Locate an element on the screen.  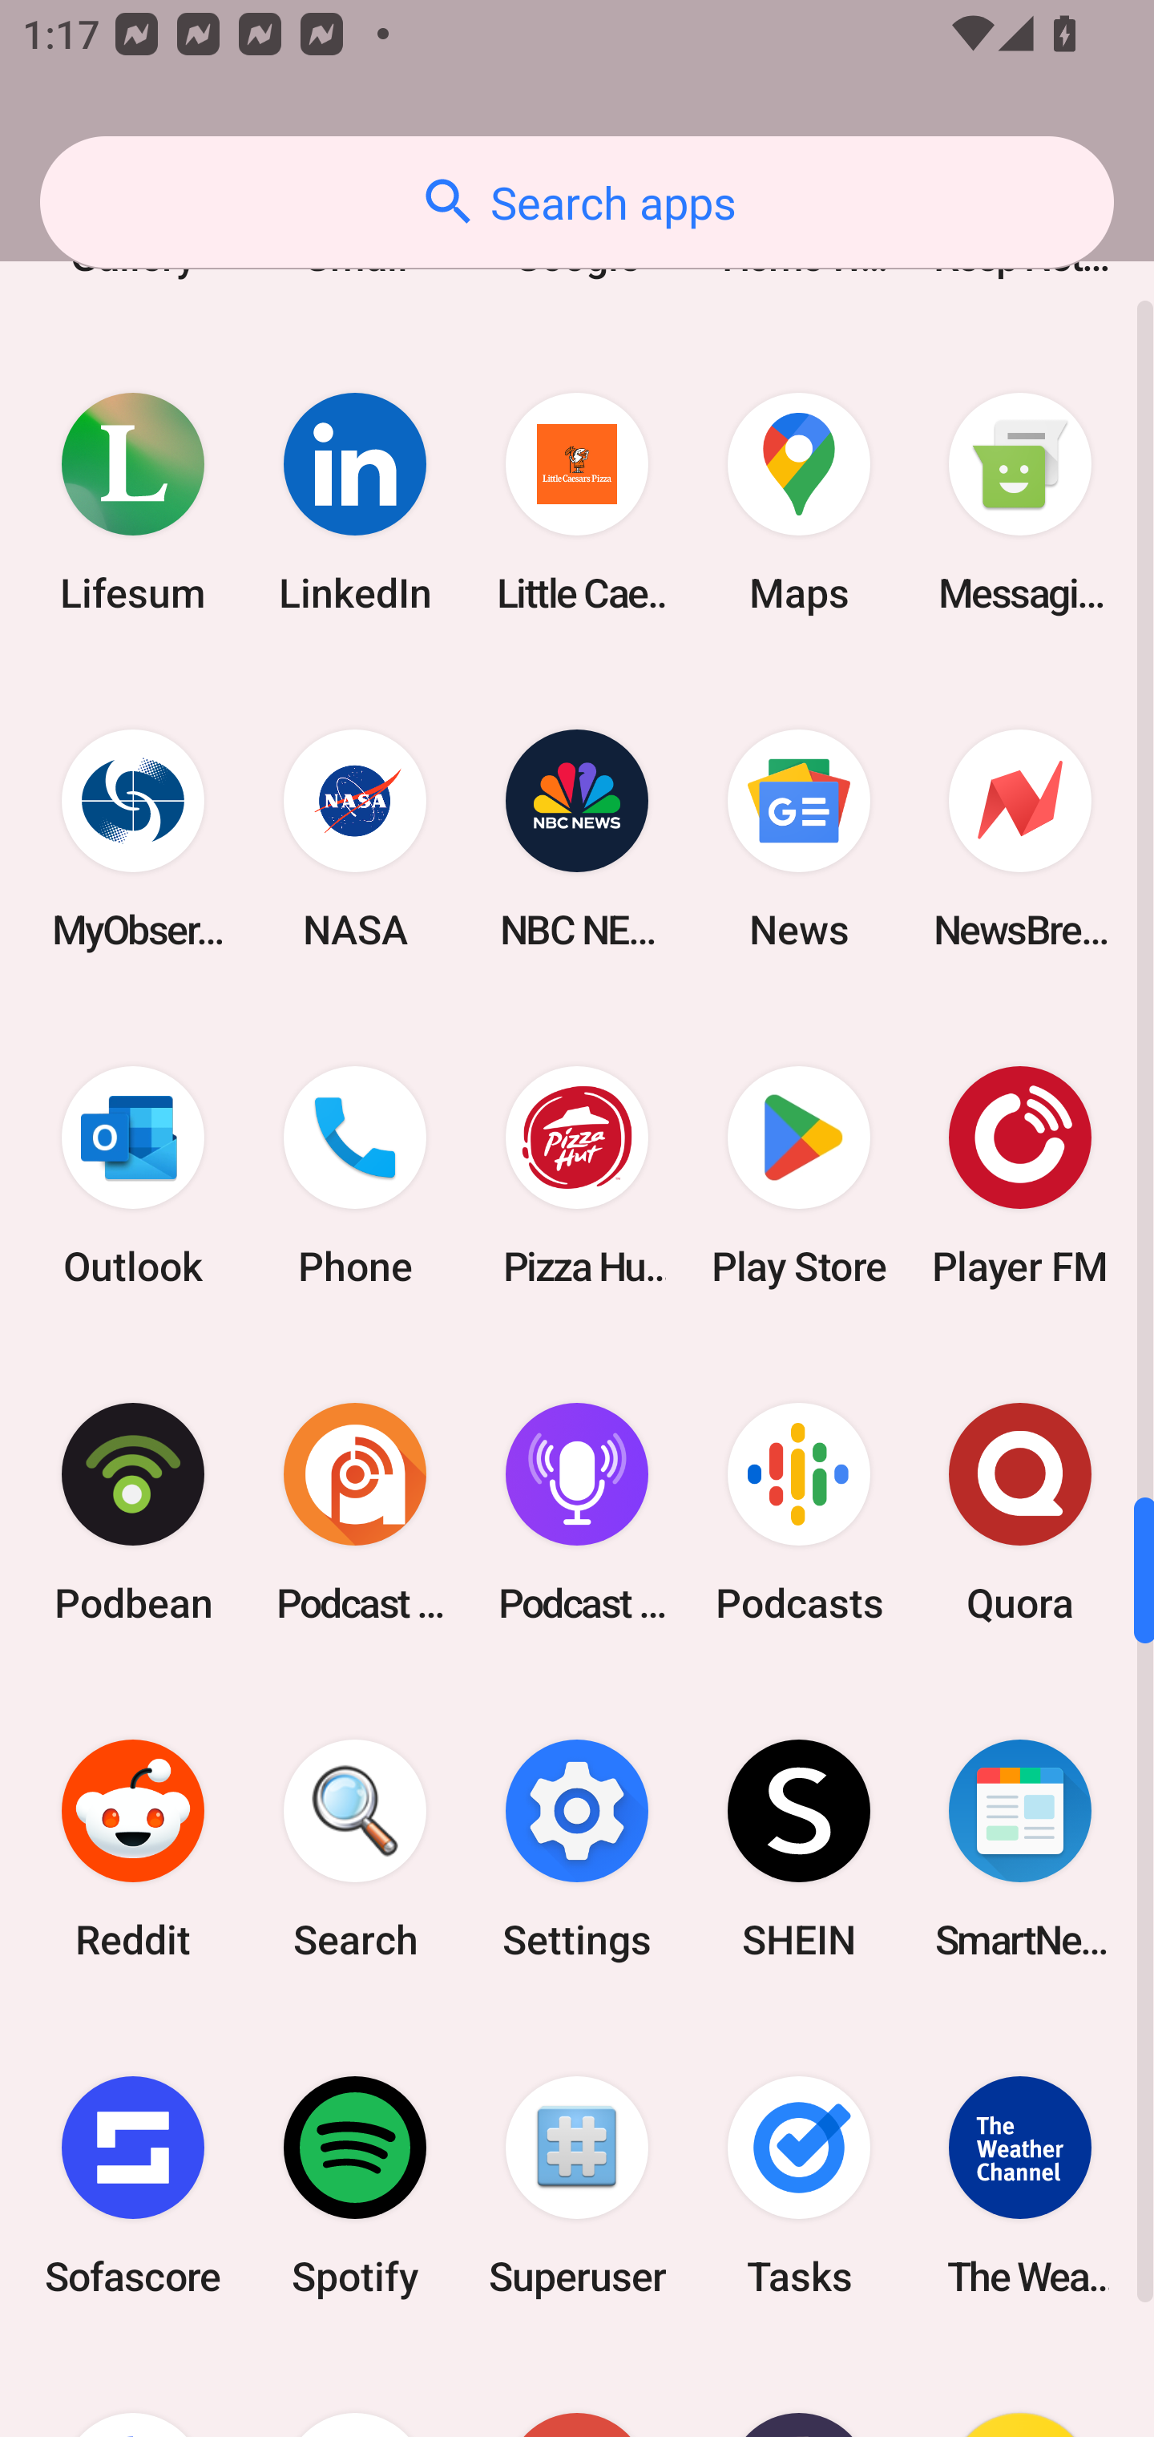
NBC NEWS is located at coordinates (577, 839).